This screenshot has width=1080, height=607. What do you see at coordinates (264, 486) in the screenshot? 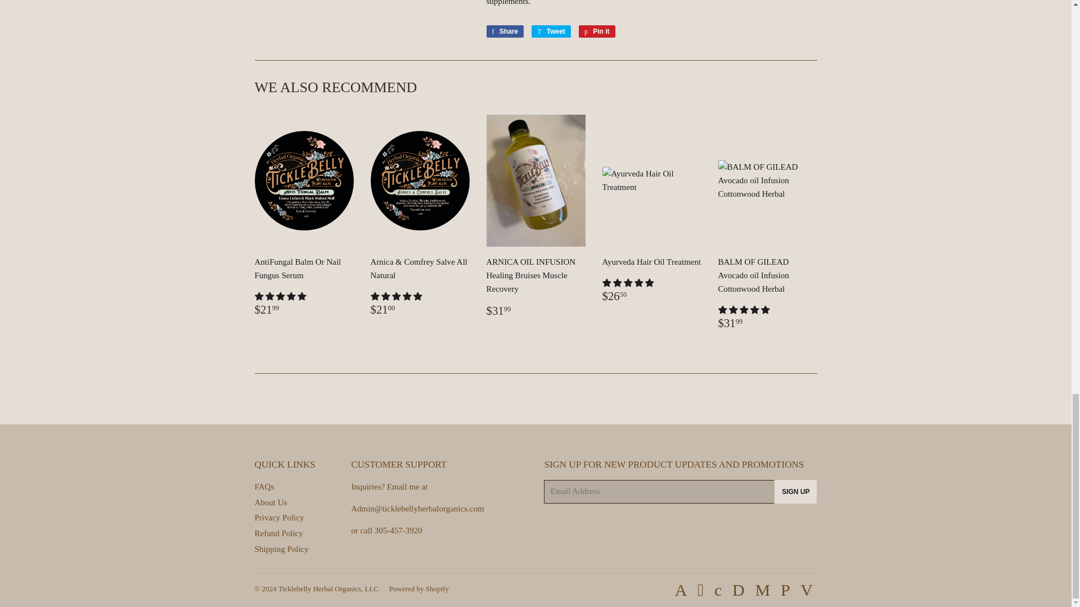
I see `Shipping Policy` at bounding box center [264, 486].